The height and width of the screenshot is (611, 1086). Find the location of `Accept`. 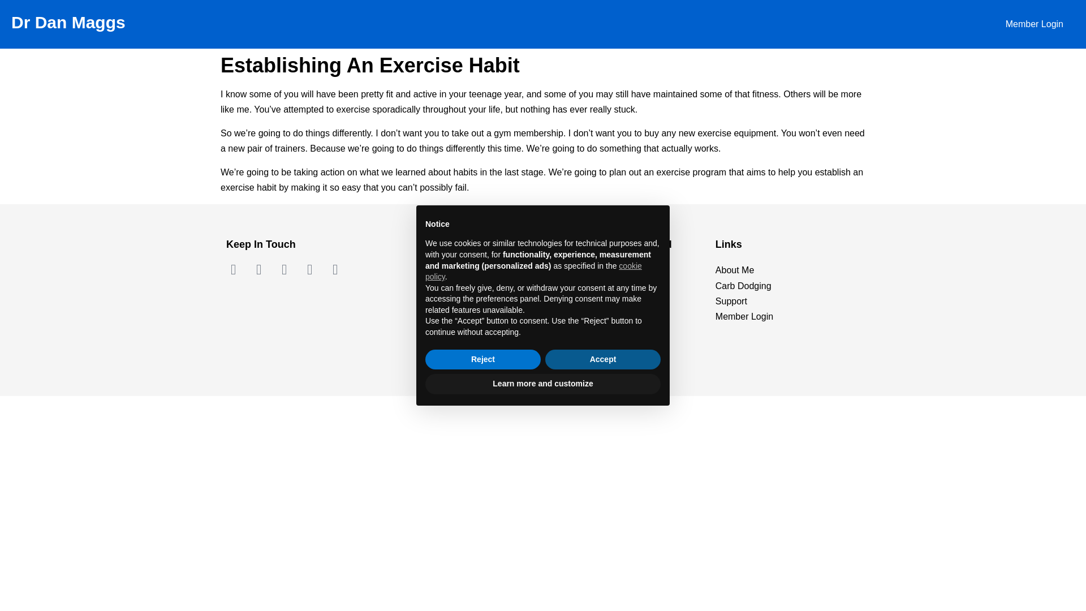

Accept is located at coordinates (602, 360).